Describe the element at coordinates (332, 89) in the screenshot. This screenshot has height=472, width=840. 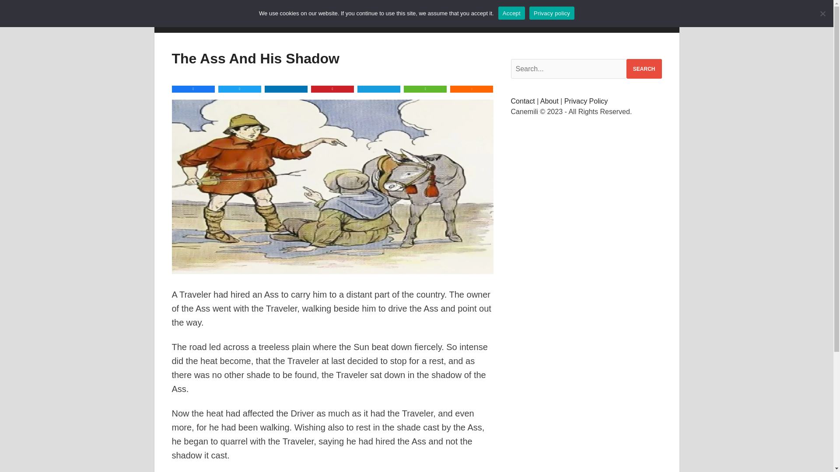
I see `Submit this to Pinterest` at that location.